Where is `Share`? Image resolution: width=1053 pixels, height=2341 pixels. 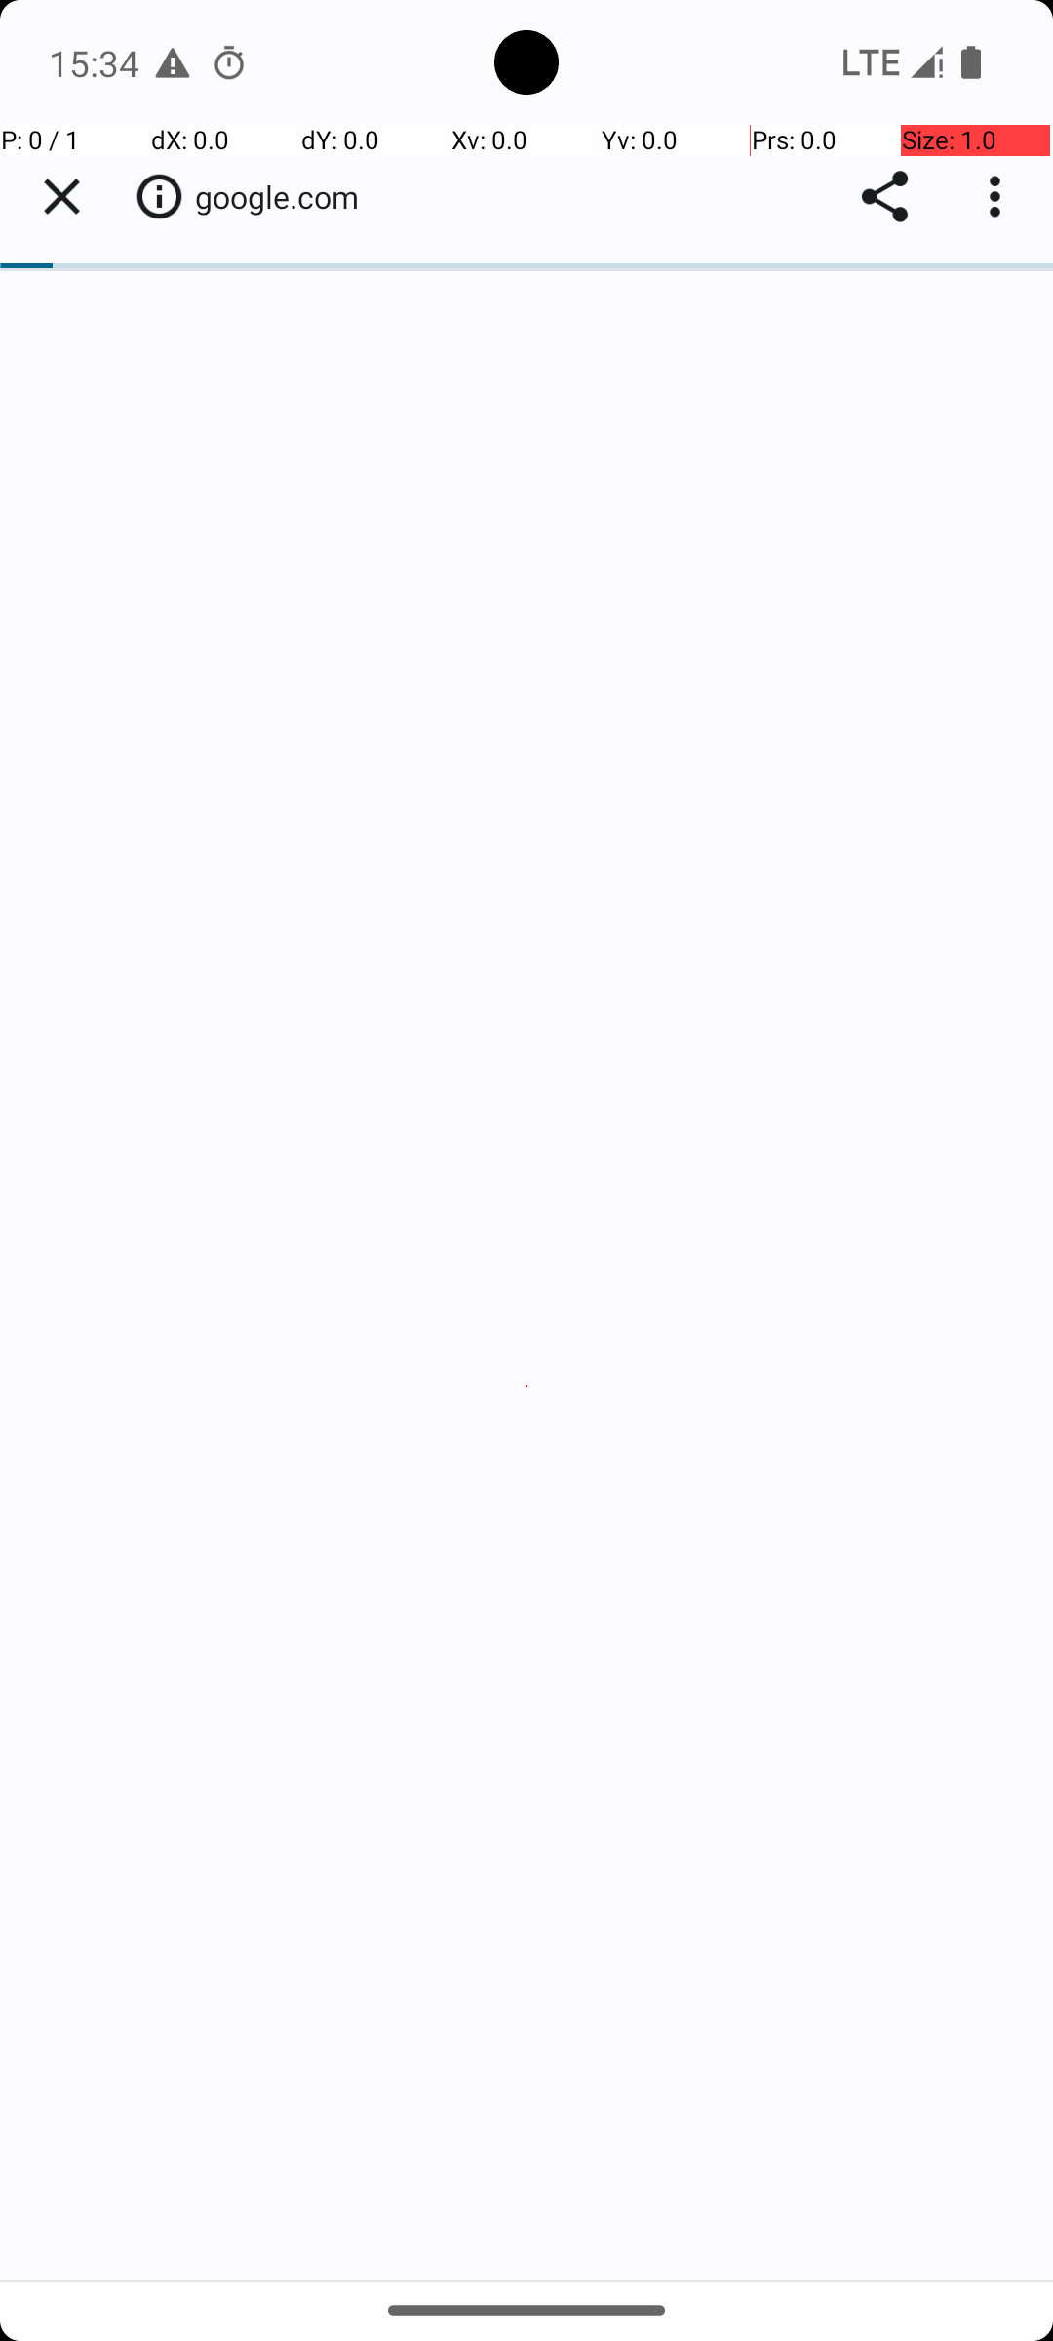
Share is located at coordinates (885, 197).